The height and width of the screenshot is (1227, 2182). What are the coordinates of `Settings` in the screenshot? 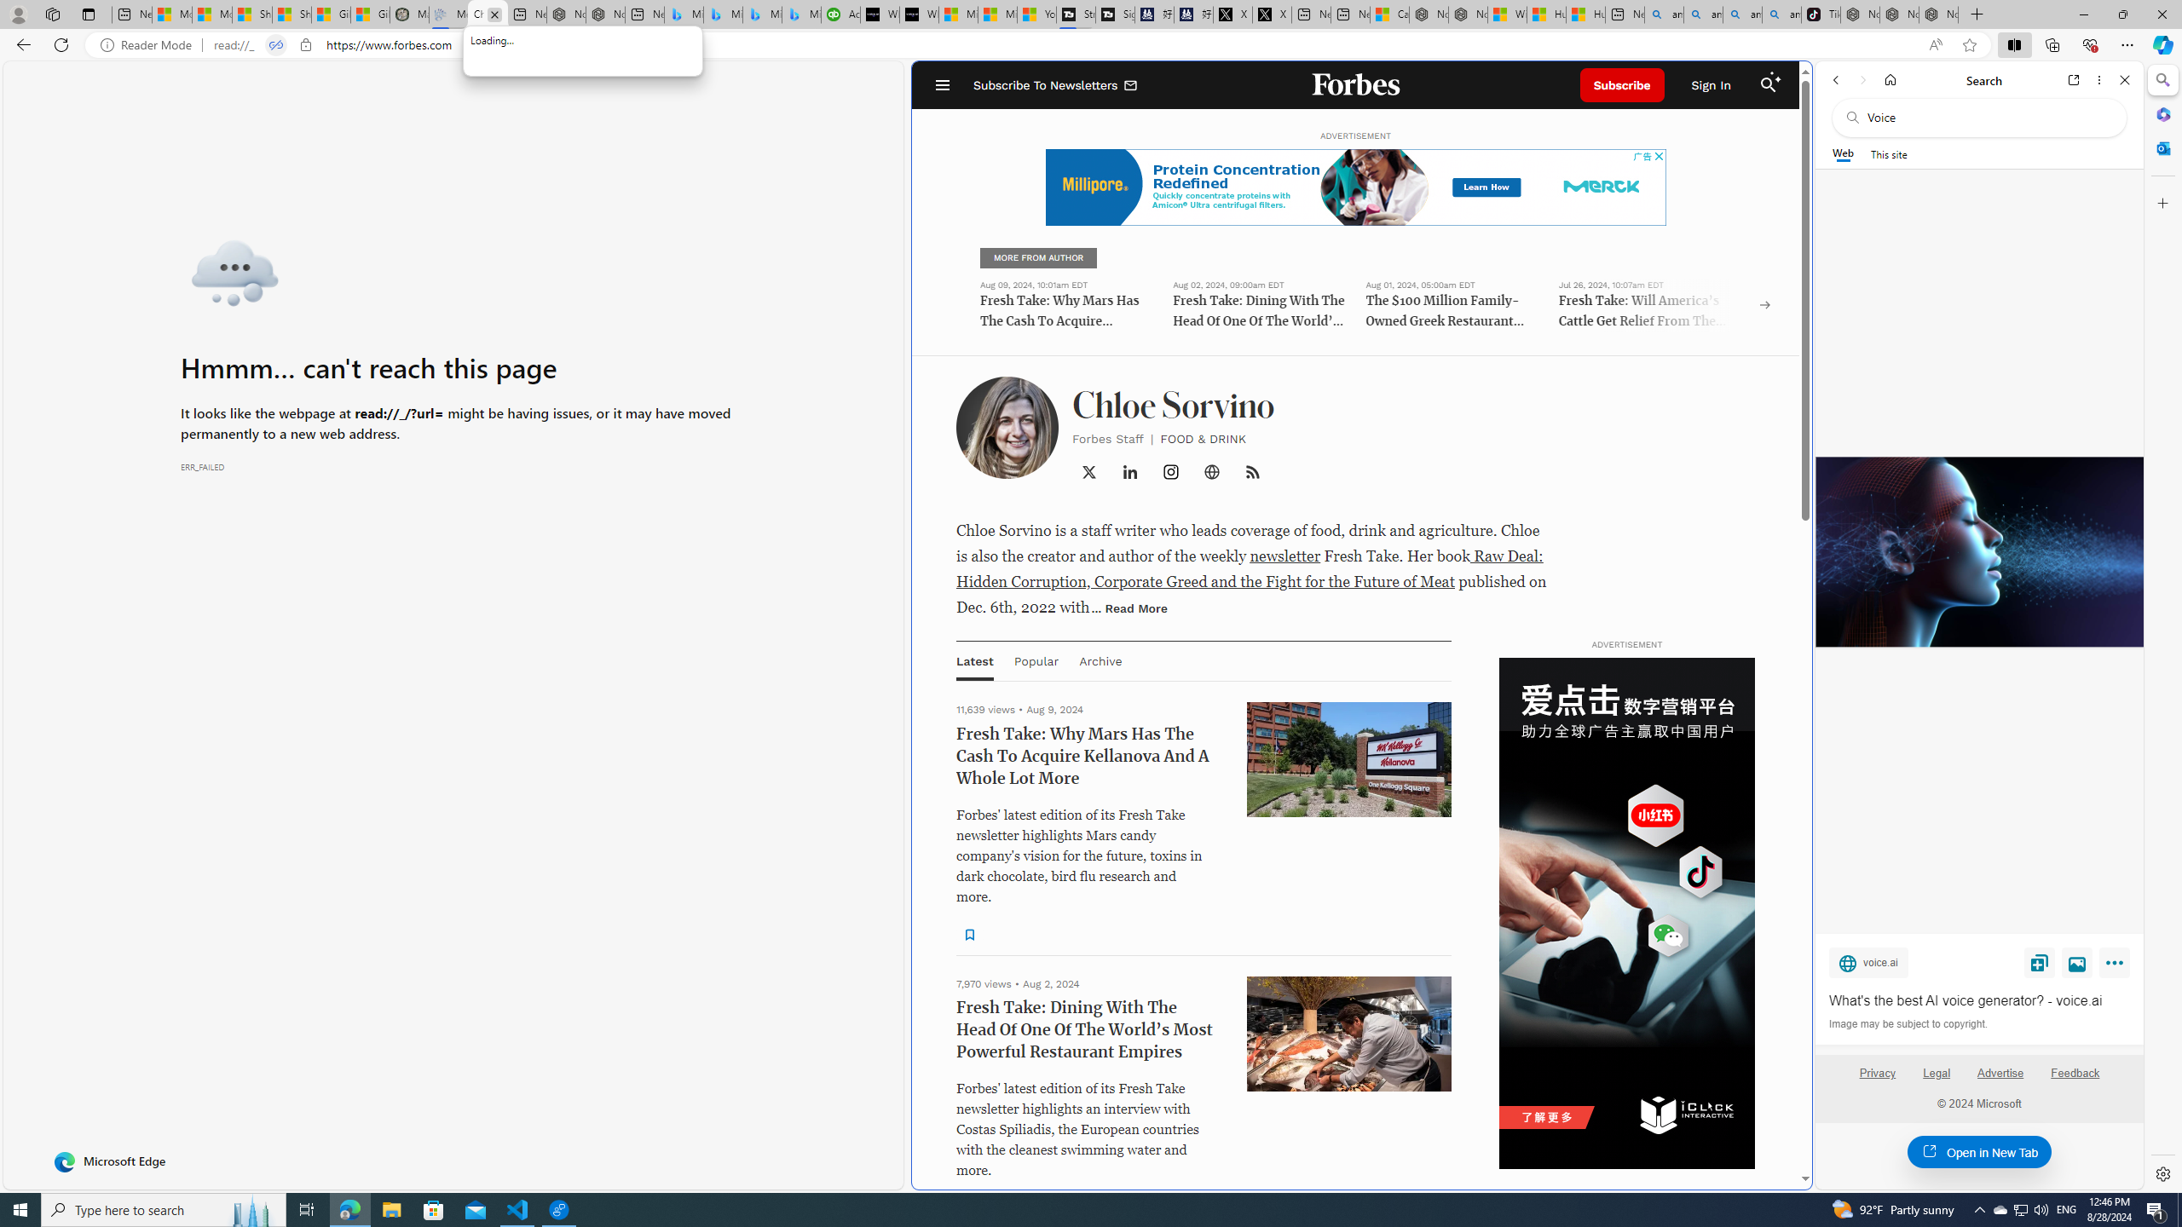 It's located at (2162, 1173).